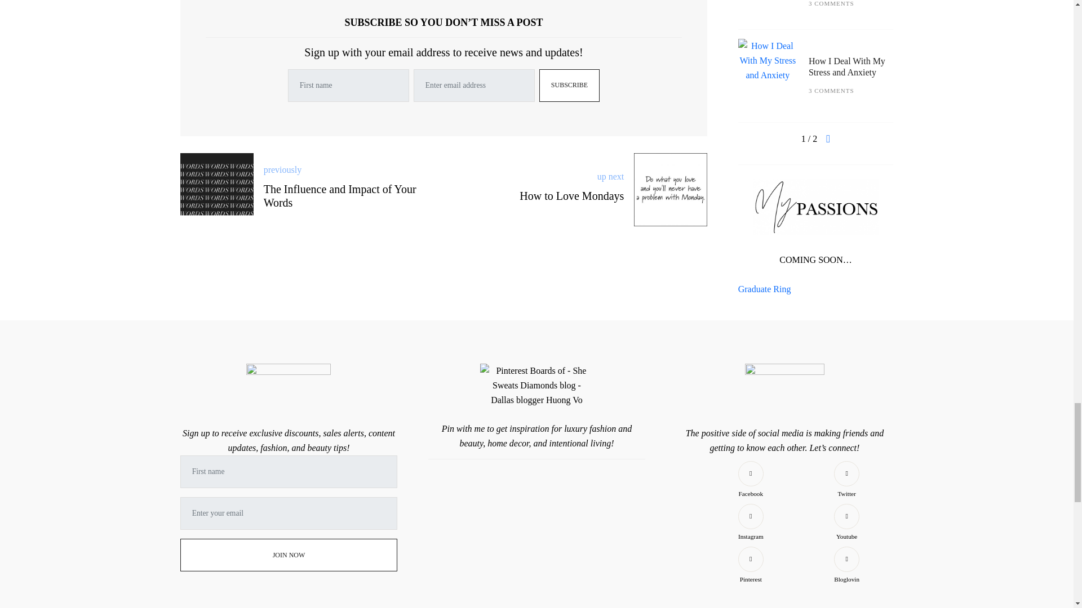  I want to click on Join Now, so click(289, 555).